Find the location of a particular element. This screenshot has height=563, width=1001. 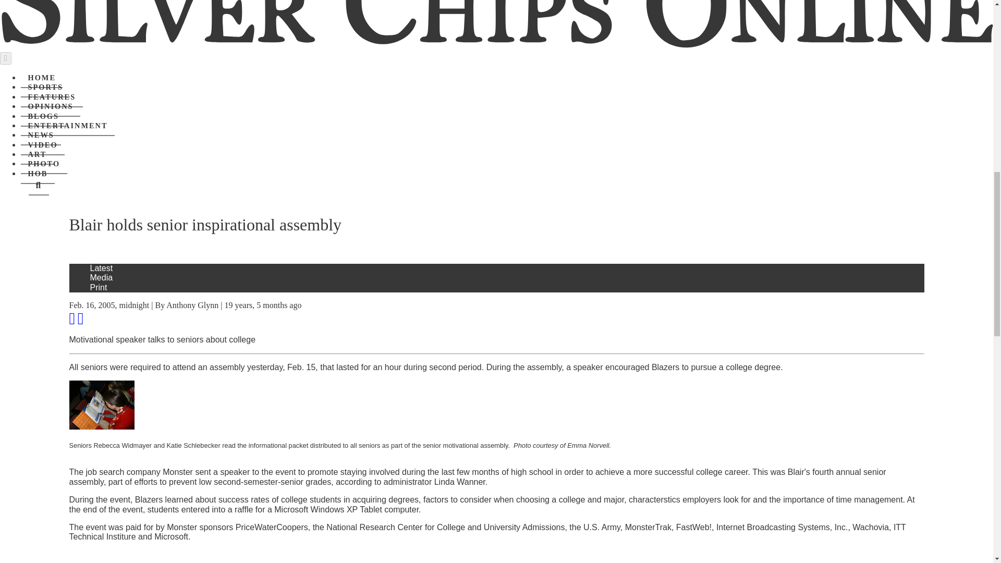

ART is located at coordinates (38, 154).